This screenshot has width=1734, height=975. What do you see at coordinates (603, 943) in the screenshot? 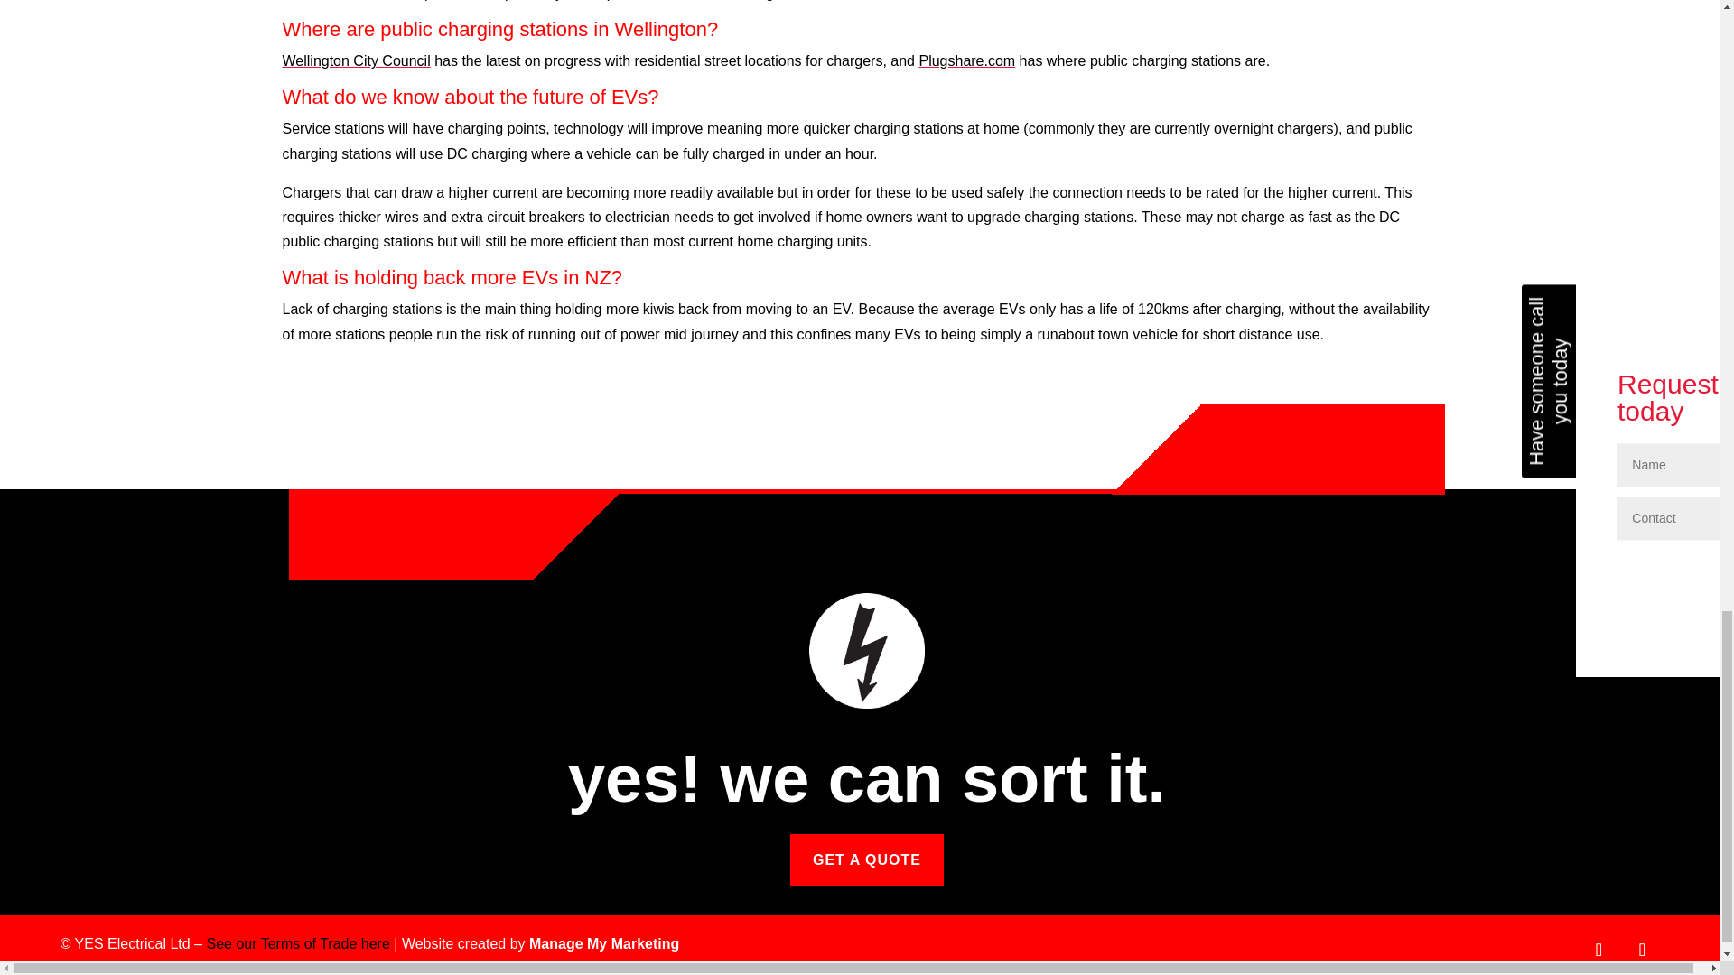
I see `Manage My Marketing` at bounding box center [603, 943].